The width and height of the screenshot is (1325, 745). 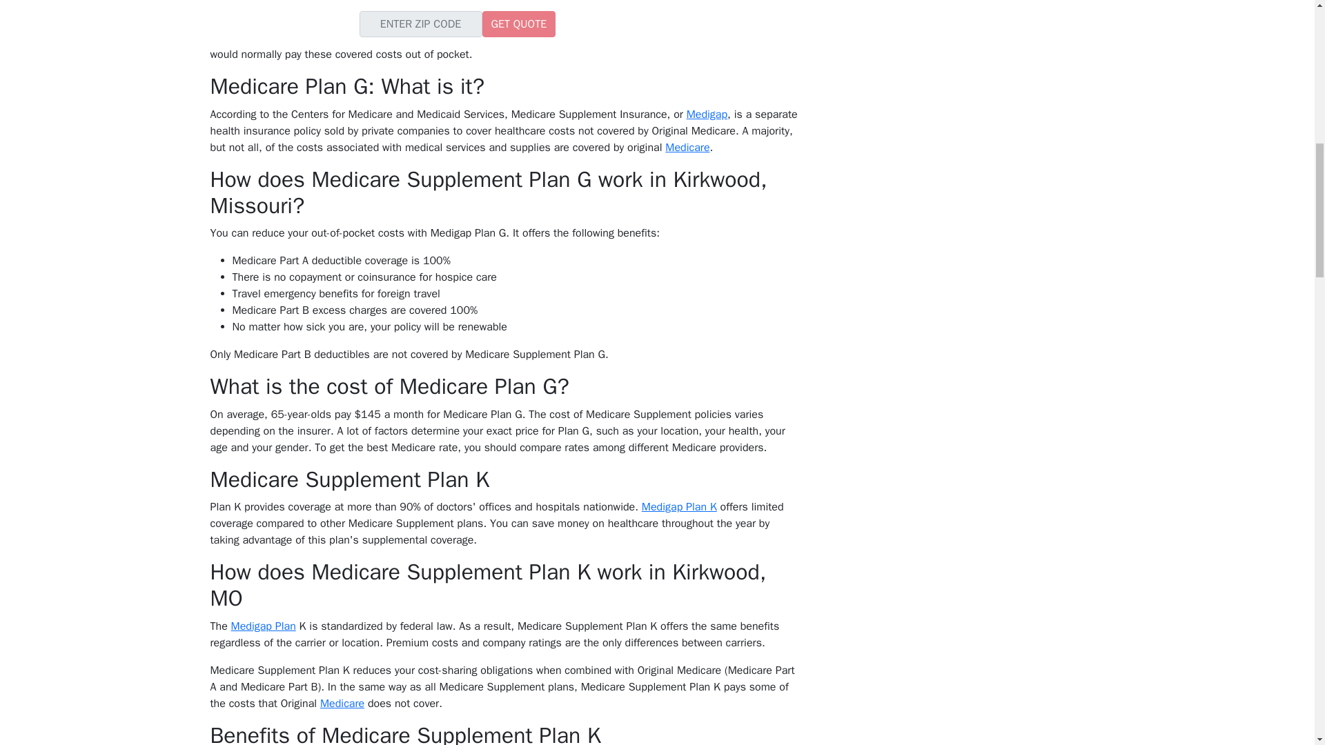 What do you see at coordinates (679, 506) in the screenshot?
I see `Medigap Plan K` at bounding box center [679, 506].